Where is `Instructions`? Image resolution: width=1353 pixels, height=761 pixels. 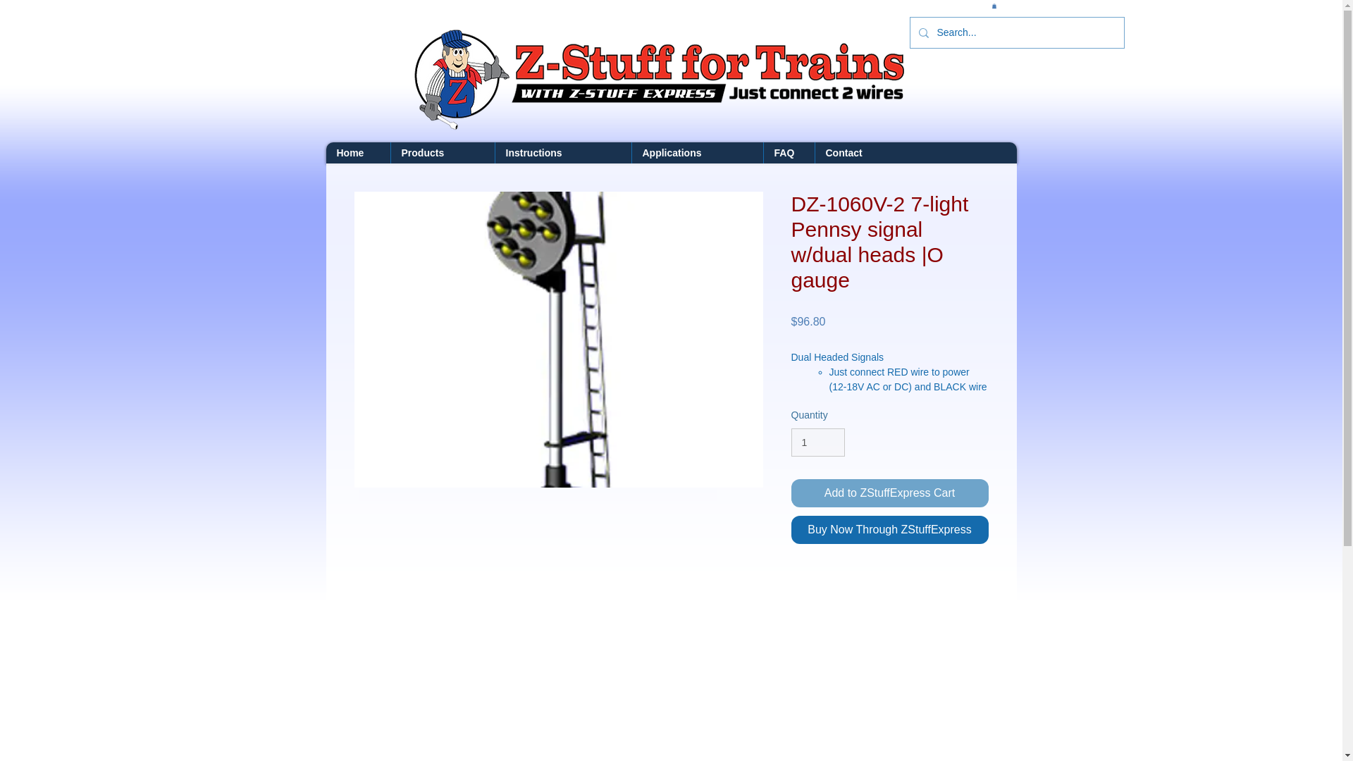 Instructions is located at coordinates (563, 152).